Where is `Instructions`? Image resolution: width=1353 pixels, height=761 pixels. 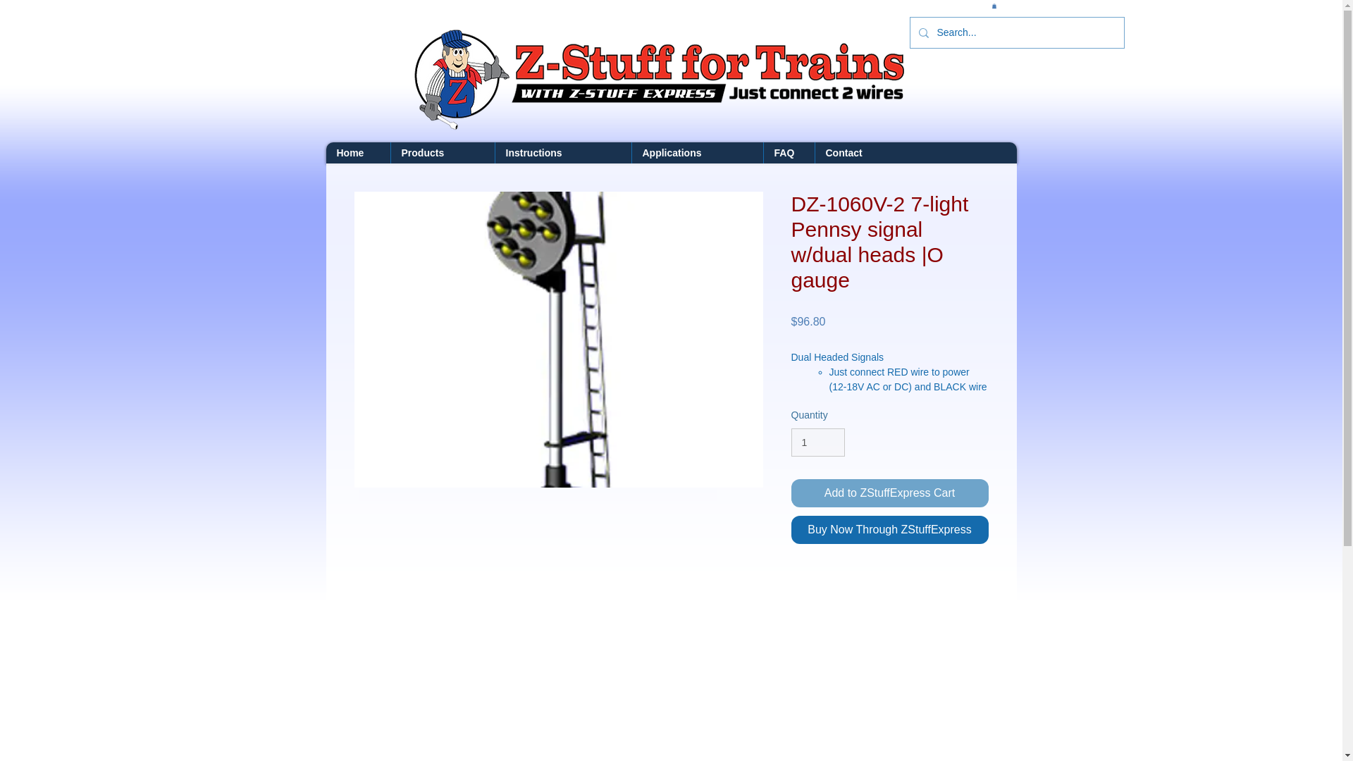 Instructions is located at coordinates (563, 152).